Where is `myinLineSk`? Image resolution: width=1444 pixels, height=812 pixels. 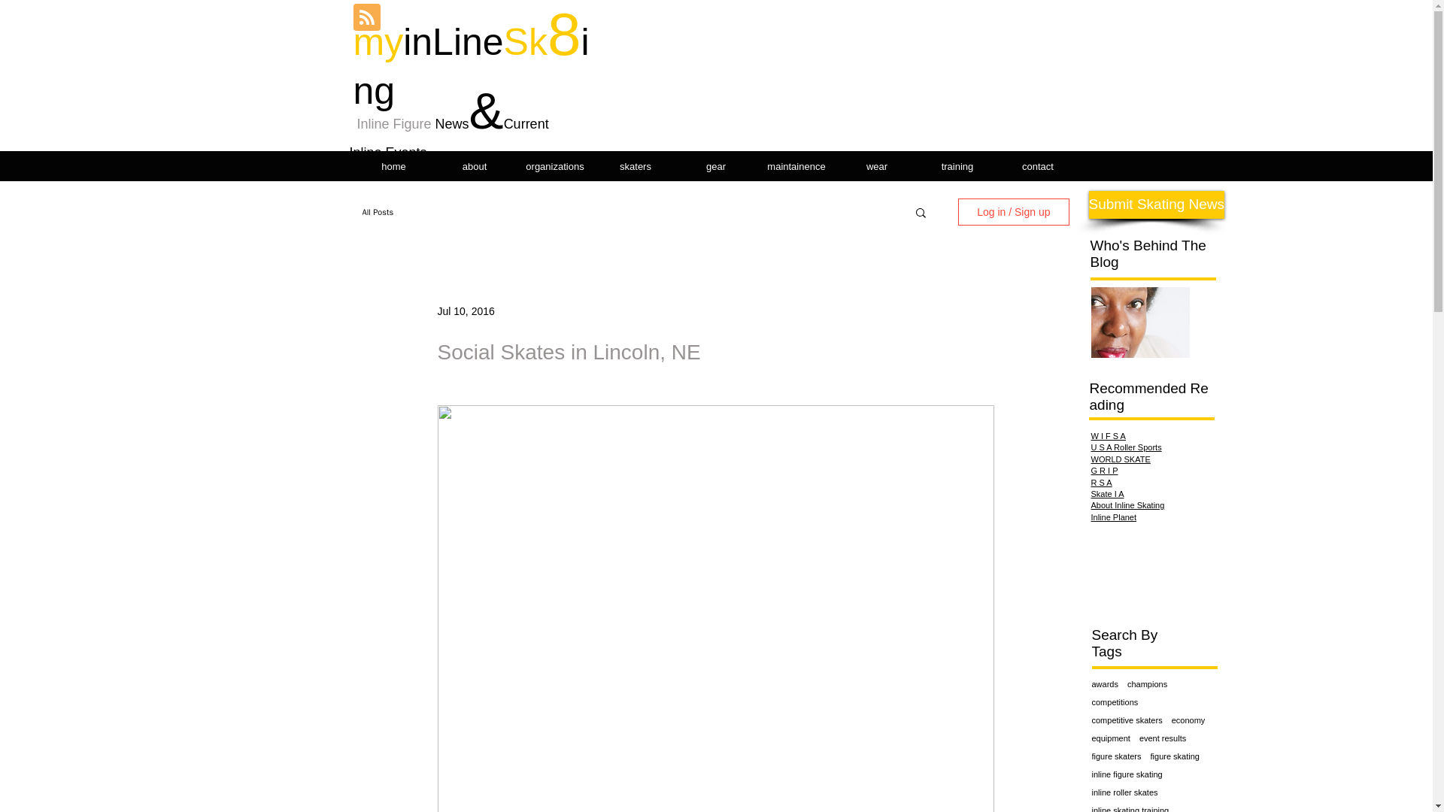 myinLineSk is located at coordinates (450, 42).